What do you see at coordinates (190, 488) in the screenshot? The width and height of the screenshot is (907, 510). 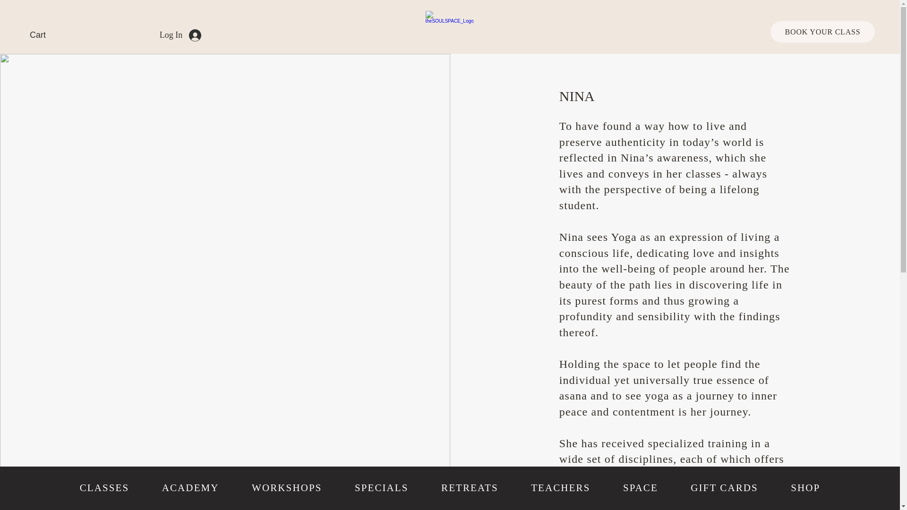 I see `ACADEMY` at bounding box center [190, 488].